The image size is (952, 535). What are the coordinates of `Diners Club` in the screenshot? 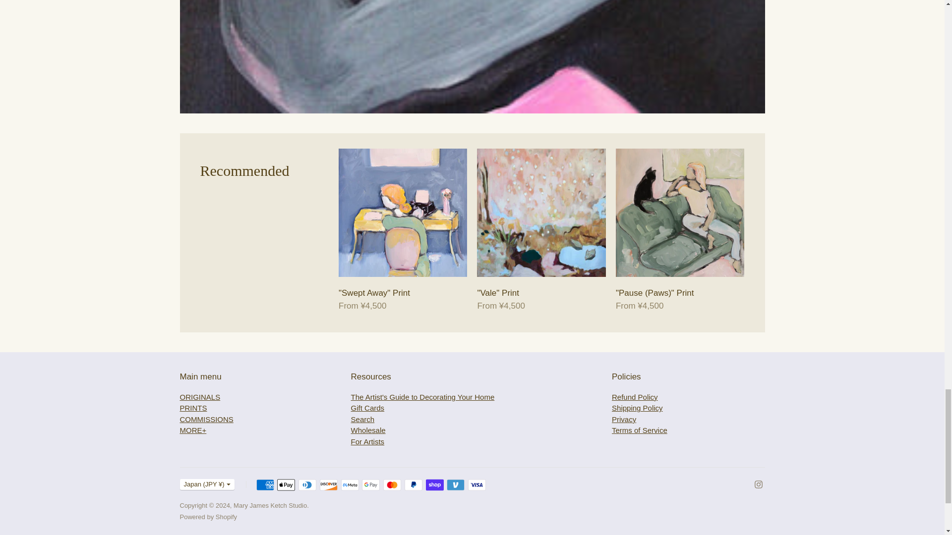 It's located at (307, 484).